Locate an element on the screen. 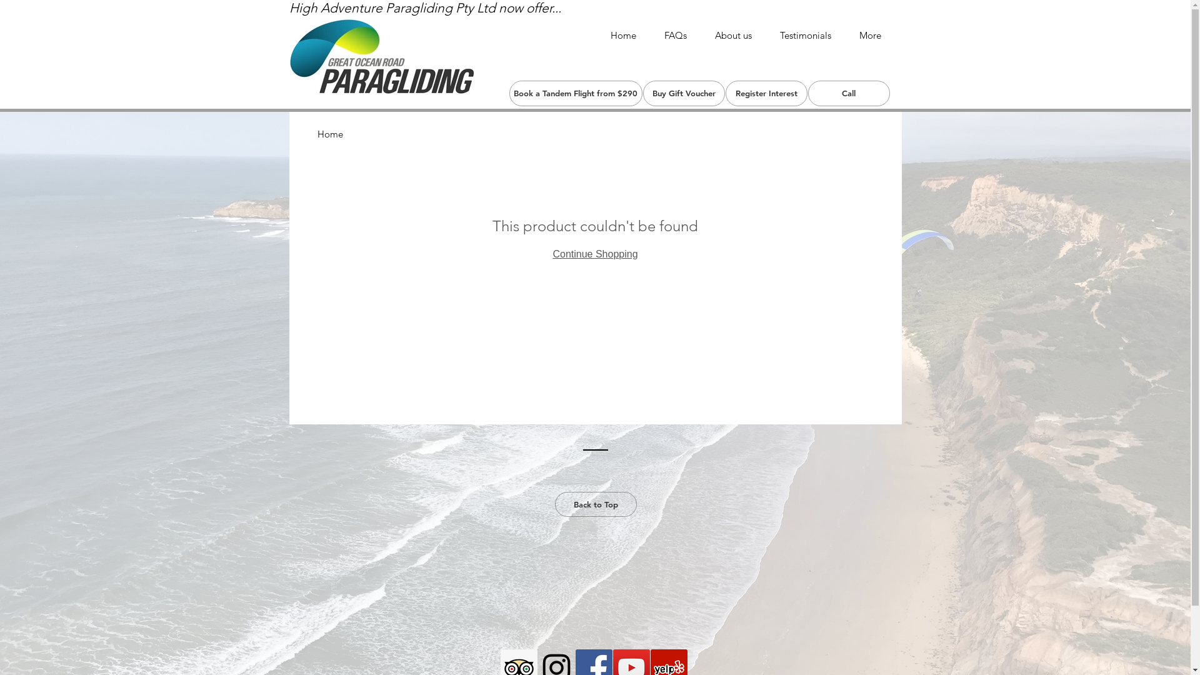  Register Interest is located at coordinates (766, 94).